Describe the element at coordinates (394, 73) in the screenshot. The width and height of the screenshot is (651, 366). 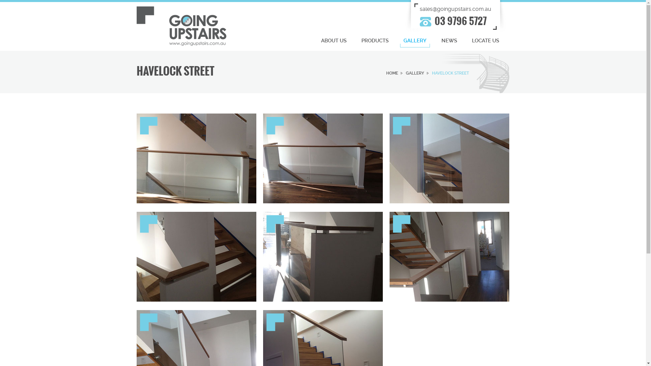
I see `HOME` at that location.